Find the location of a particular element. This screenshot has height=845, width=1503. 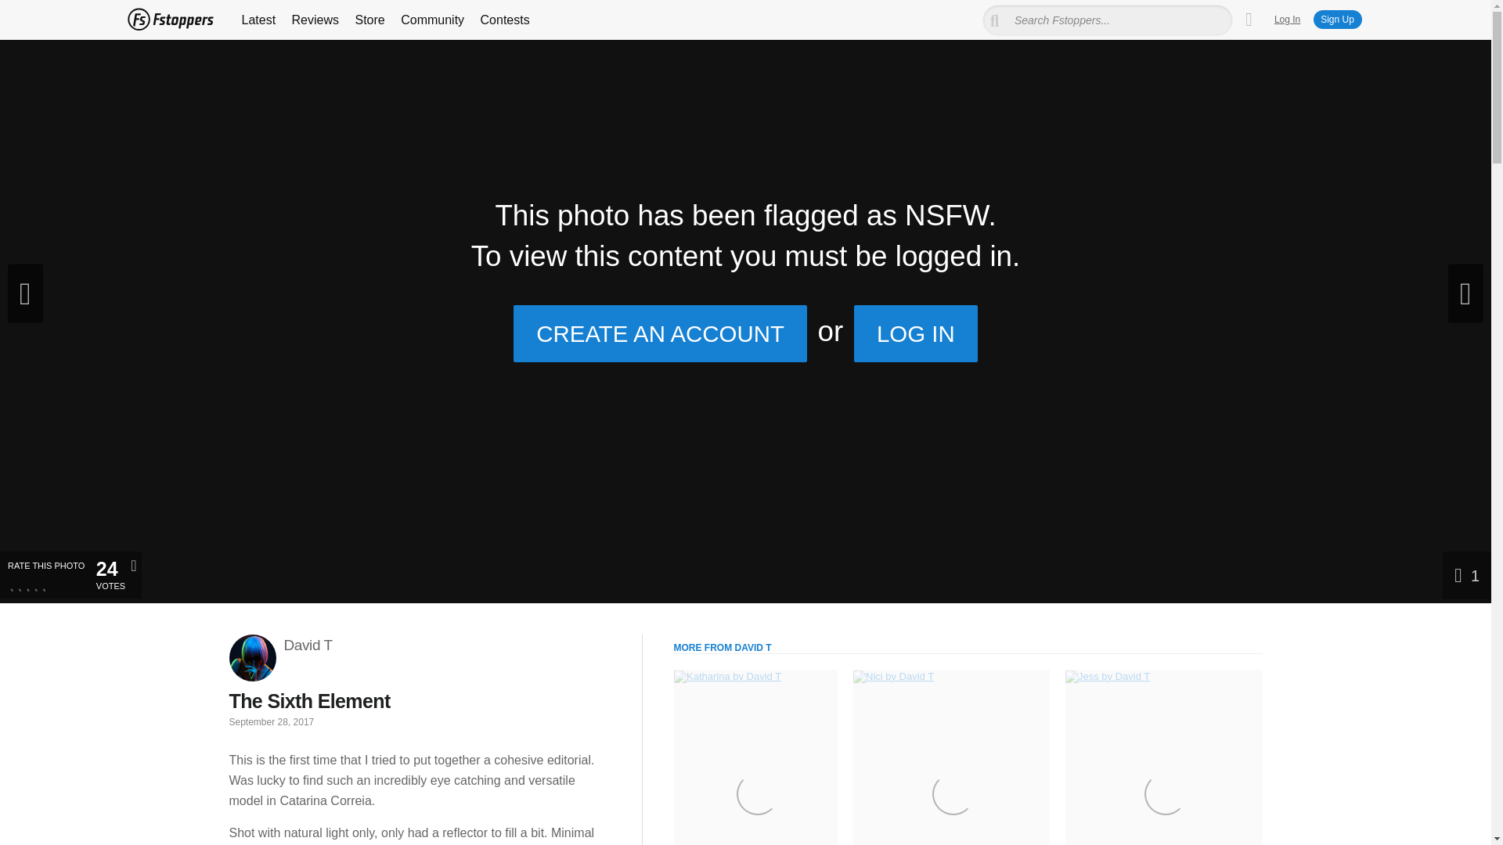

Community is located at coordinates (916, 333).